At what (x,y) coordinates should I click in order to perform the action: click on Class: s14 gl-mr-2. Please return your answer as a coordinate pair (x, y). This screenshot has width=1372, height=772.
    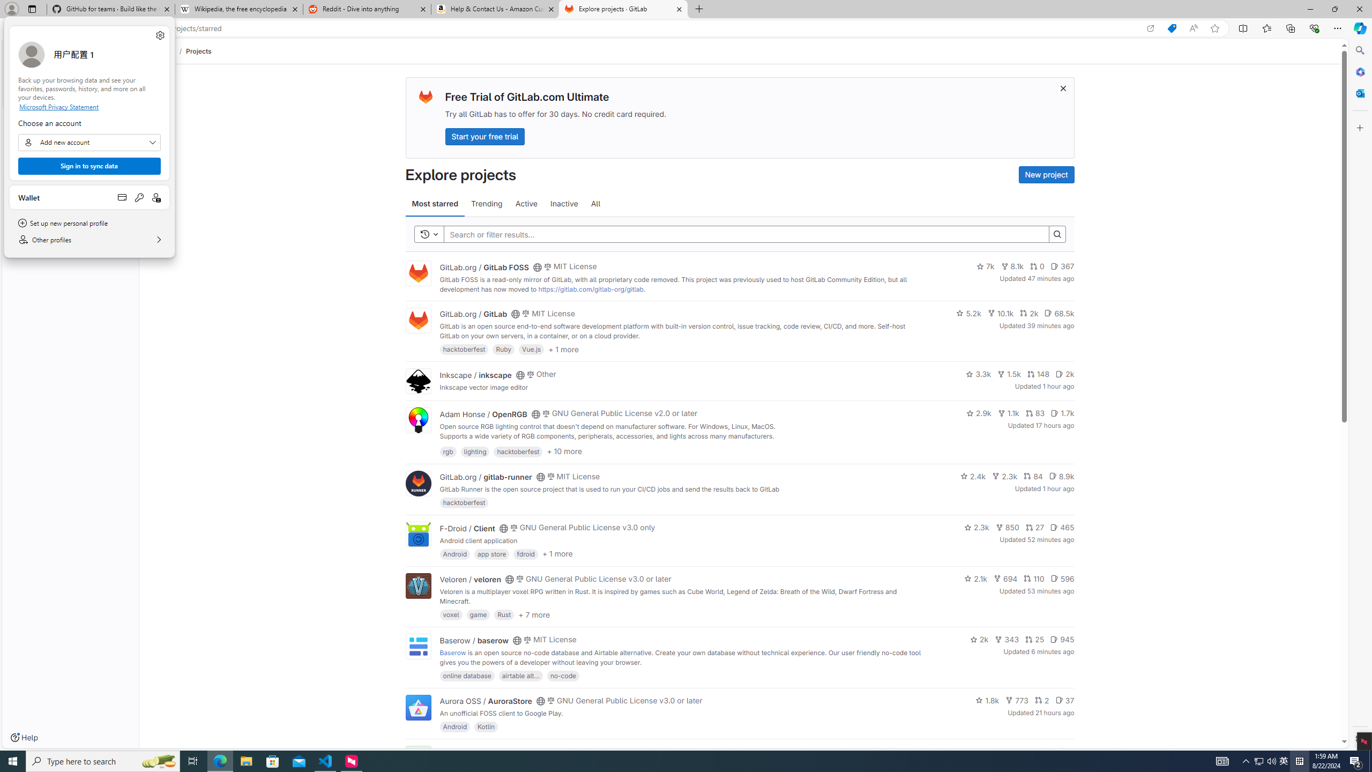
    Looking at the image, I should click on (1063, 751).